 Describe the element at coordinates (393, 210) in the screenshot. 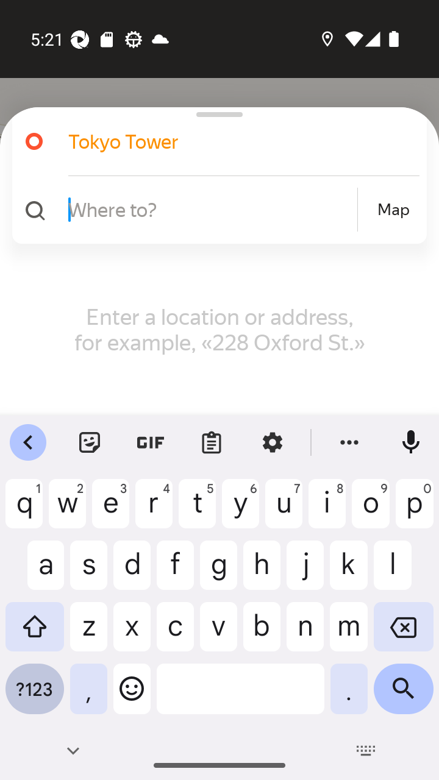

I see `Map` at that location.